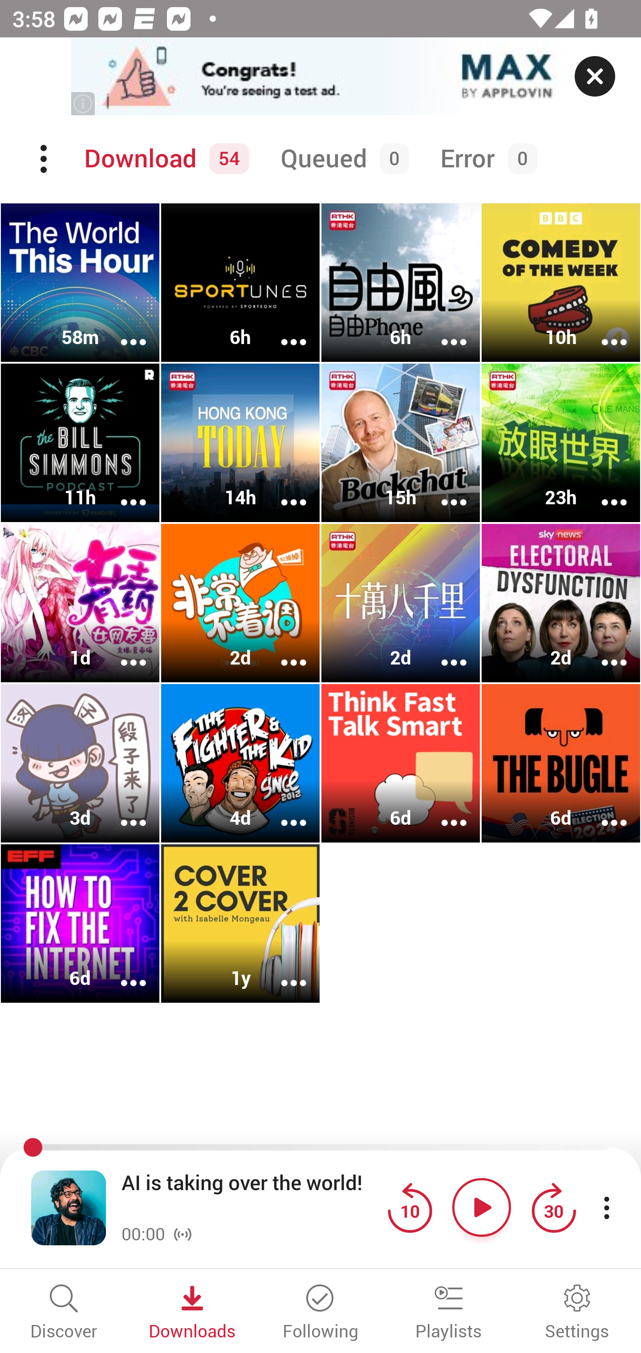  I want to click on (i), so click(84, 103).